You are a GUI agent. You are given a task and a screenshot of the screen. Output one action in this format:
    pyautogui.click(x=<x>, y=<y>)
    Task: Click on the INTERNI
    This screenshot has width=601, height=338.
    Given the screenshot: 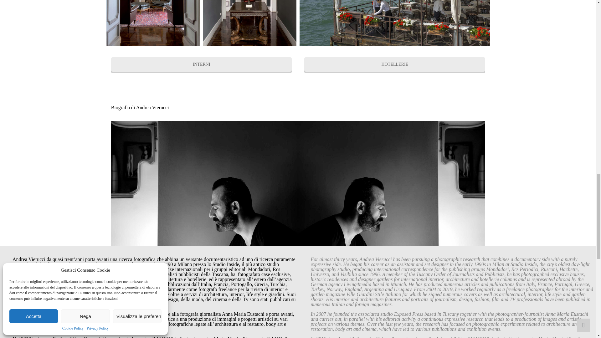 What is the action you would take?
    pyautogui.click(x=202, y=64)
    